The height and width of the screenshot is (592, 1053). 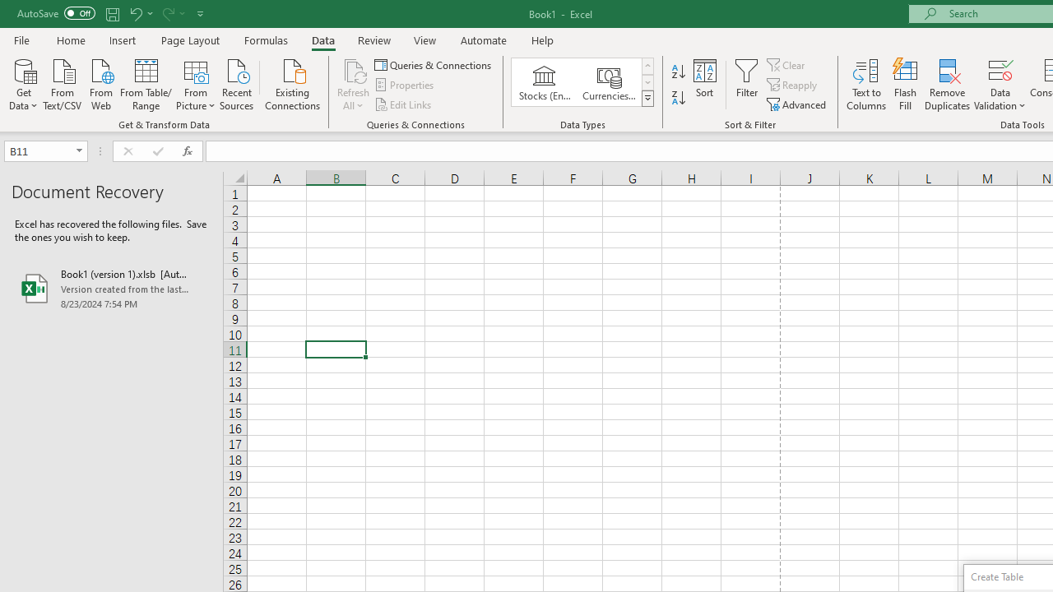 What do you see at coordinates (100, 83) in the screenshot?
I see `From Web` at bounding box center [100, 83].